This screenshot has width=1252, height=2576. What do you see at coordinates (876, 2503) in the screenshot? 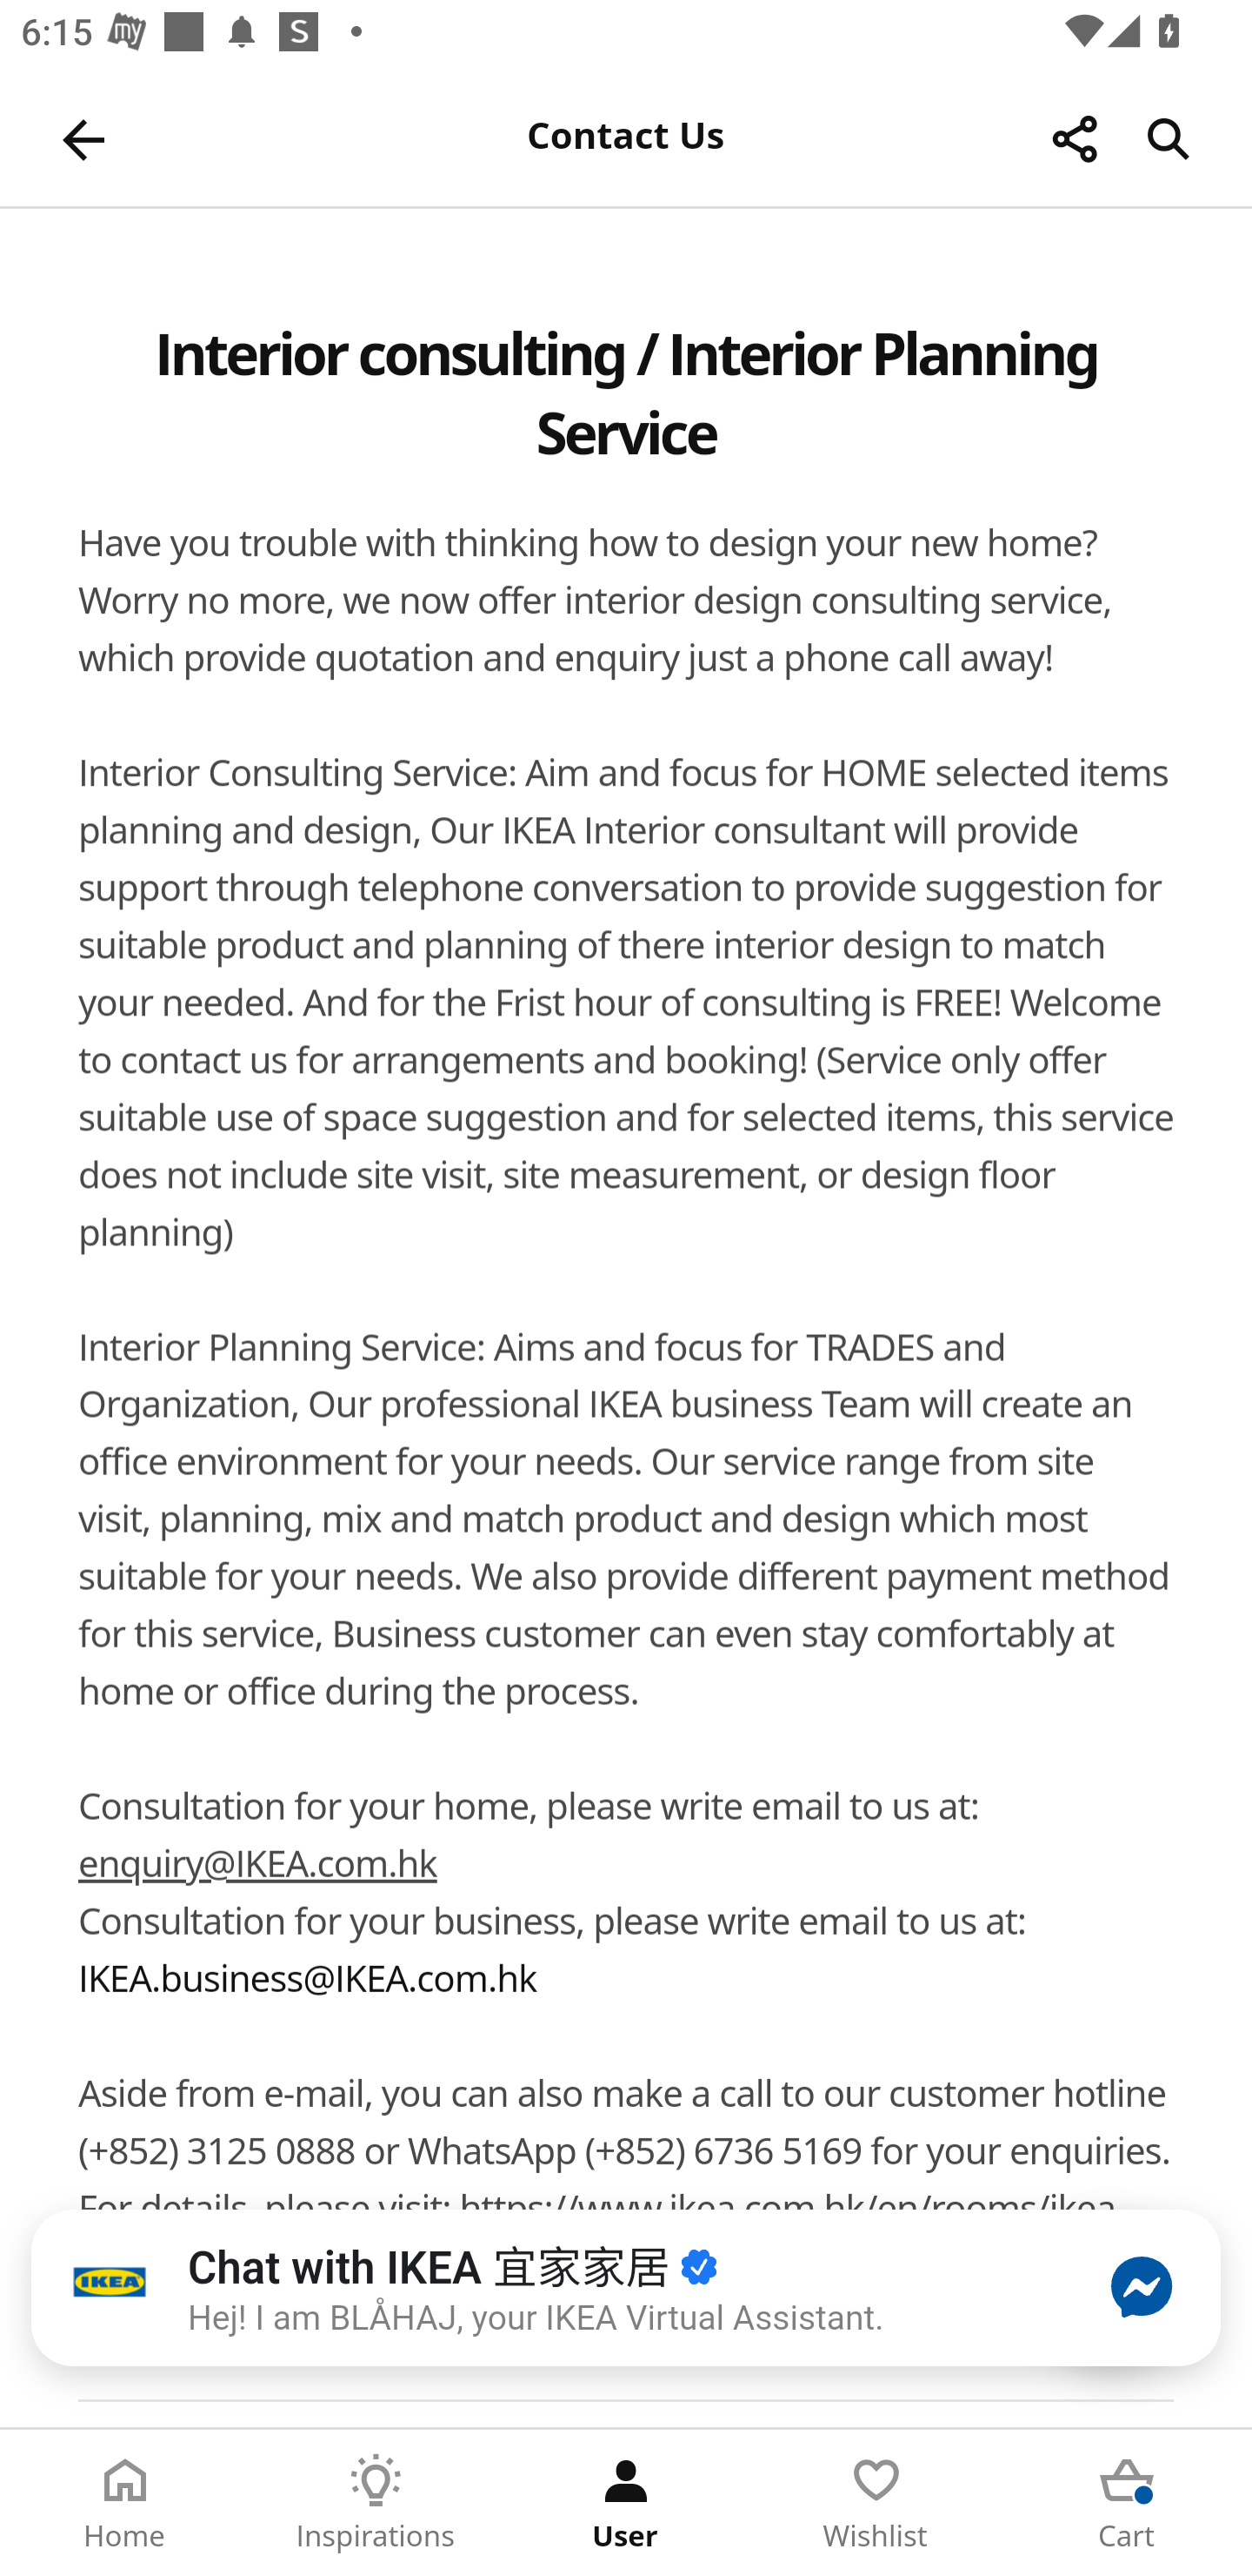
I see `Wishlist
Tab 4 of 5` at bounding box center [876, 2503].